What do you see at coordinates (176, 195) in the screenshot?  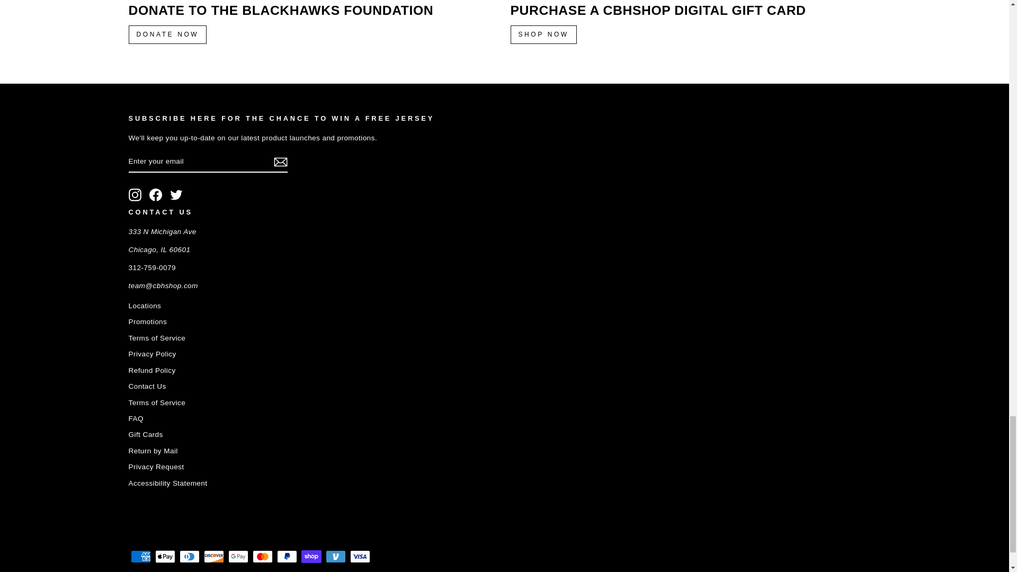 I see `CBH Shop on Twitter` at bounding box center [176, 195].